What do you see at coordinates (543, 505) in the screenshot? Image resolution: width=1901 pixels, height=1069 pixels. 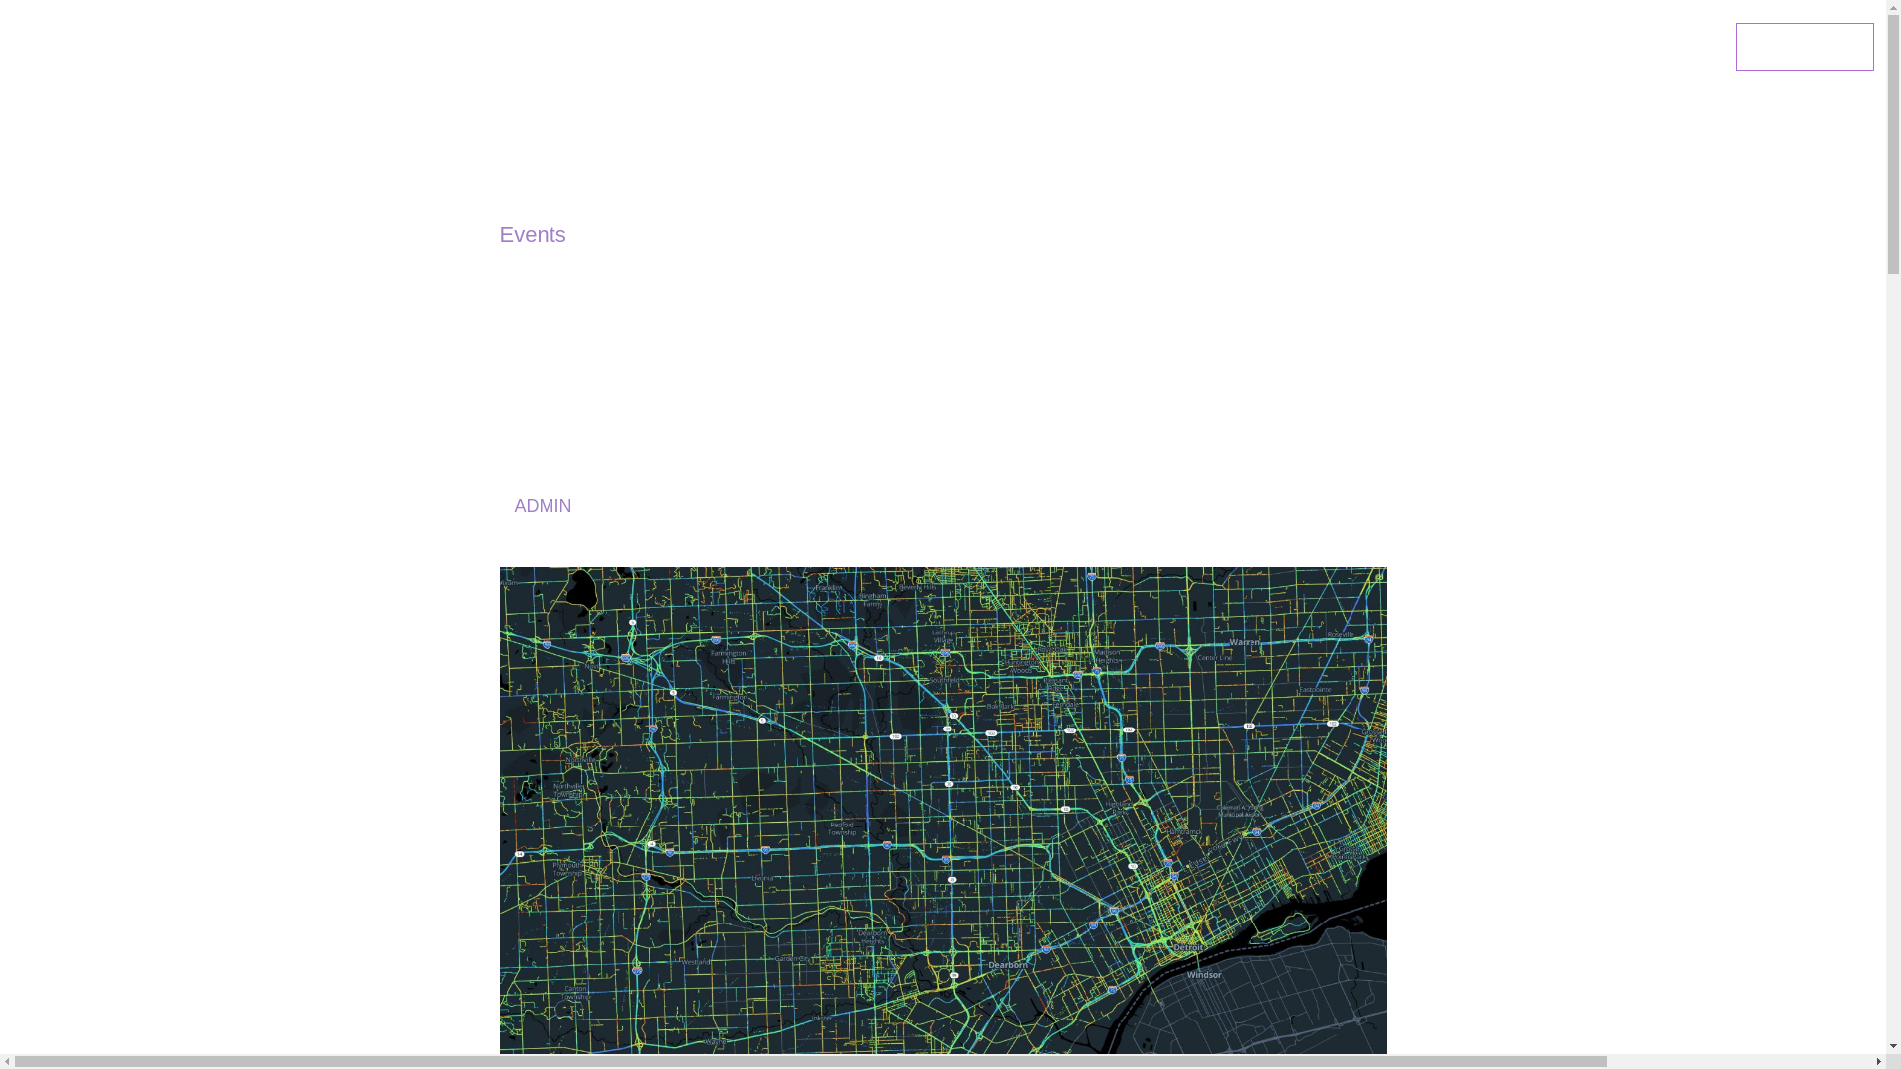 I see `ADMIN` at bounding box center [543, 505].